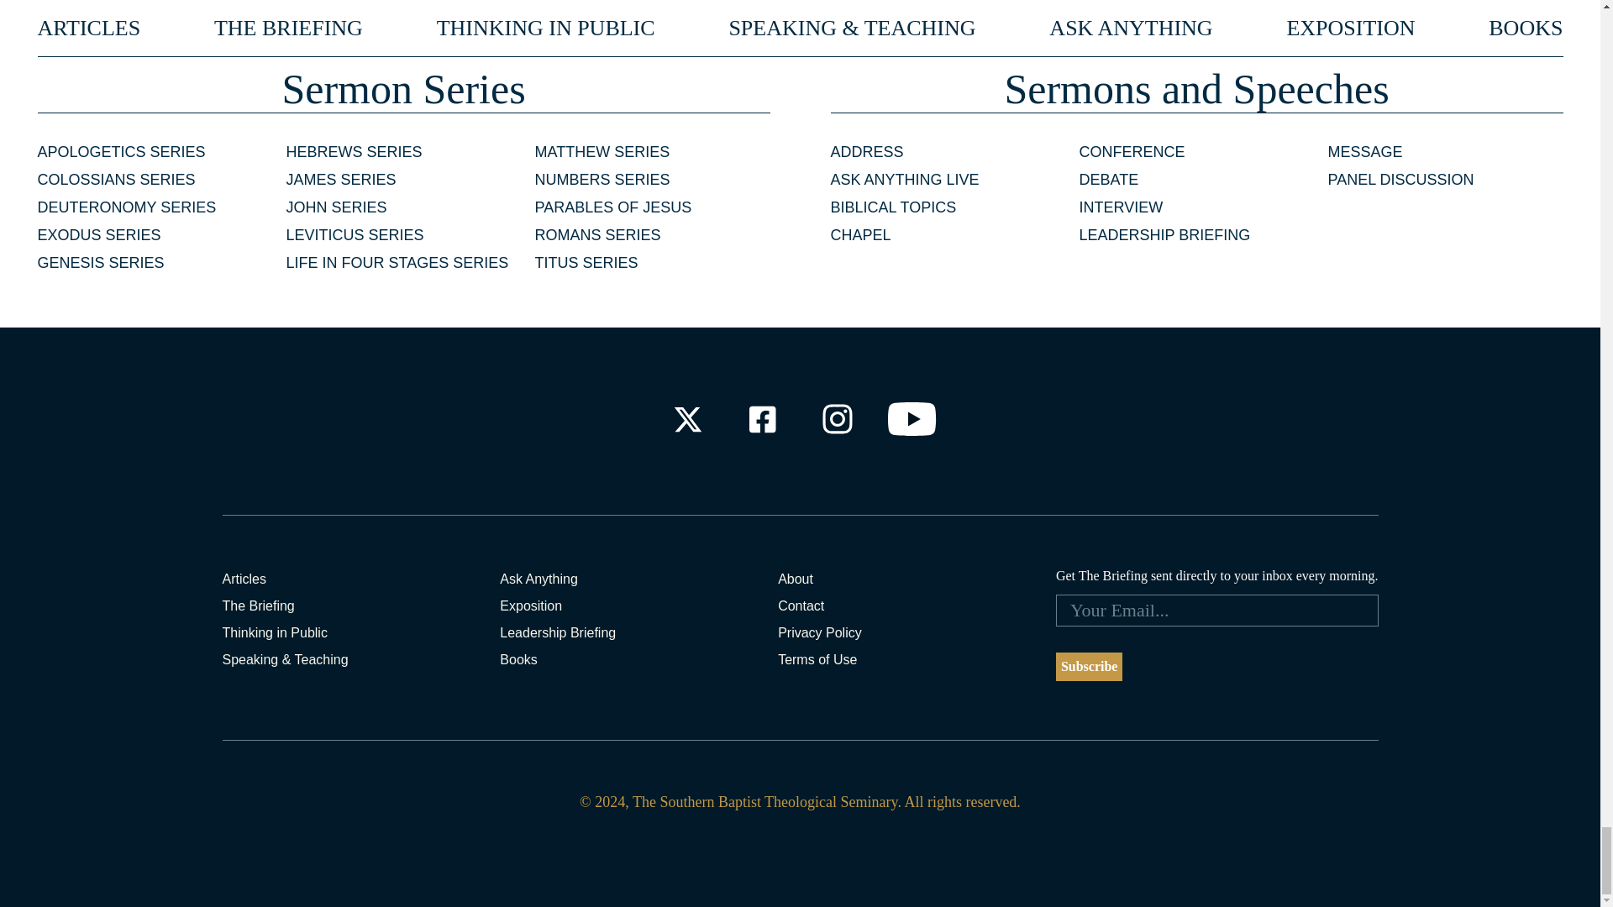  I want to click on Subscribe, so click(1089, 667).